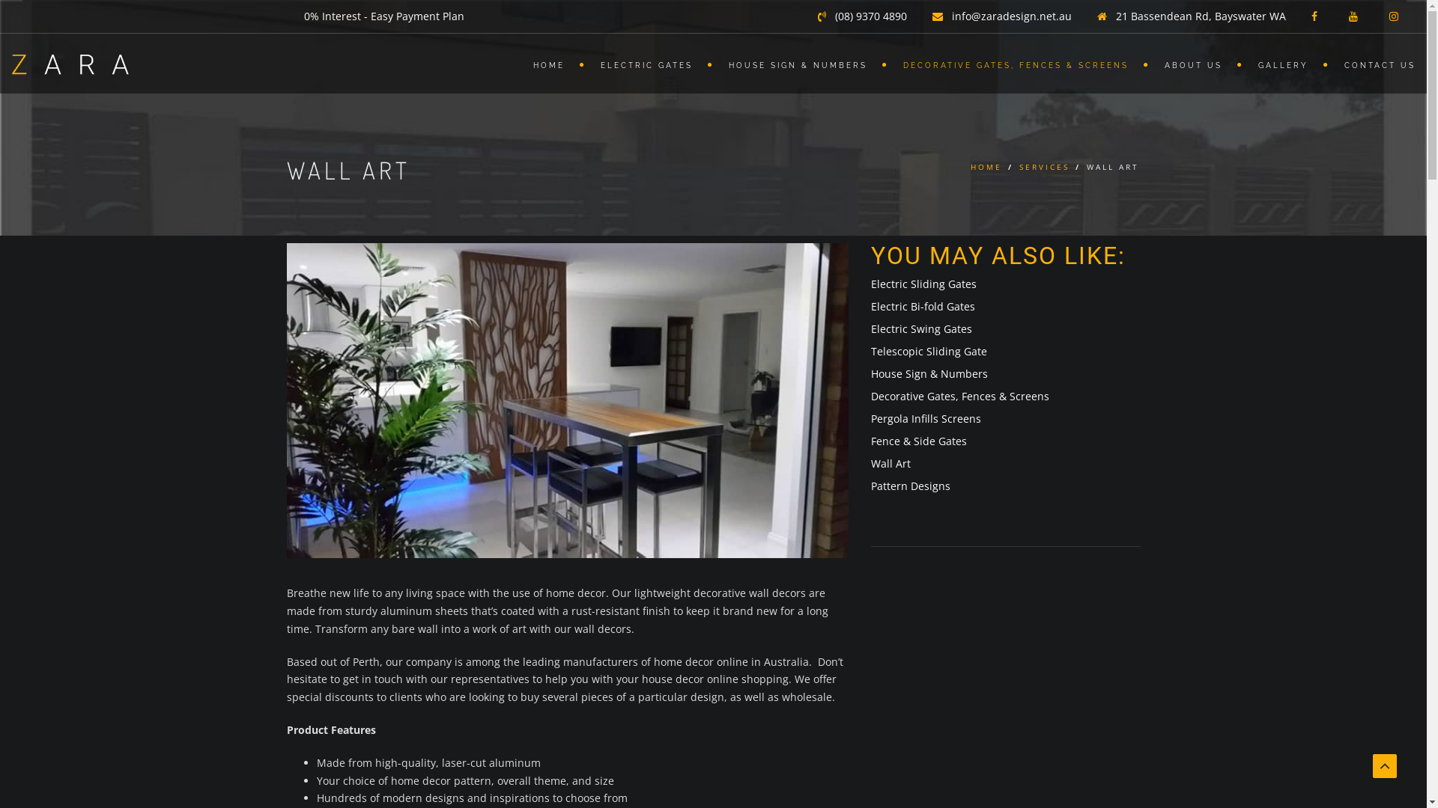  Describe the element at coordinates (1287, 64) in the screenshot. I see `GALLERY` at that location.